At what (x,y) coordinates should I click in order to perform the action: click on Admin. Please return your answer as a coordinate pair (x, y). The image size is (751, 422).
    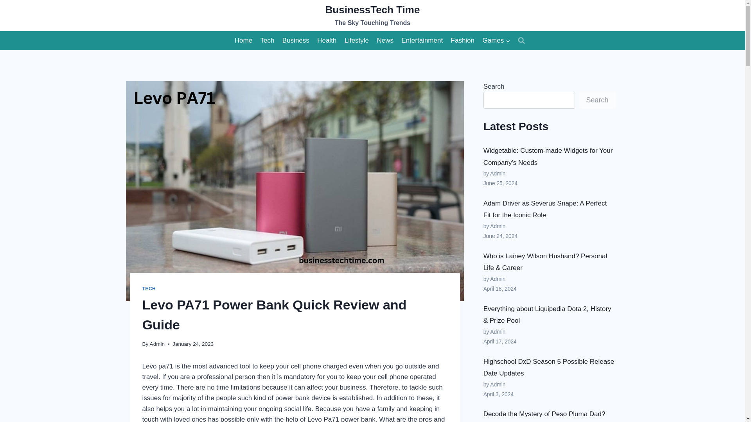
    Looking at the image, I should click on (157, 344).